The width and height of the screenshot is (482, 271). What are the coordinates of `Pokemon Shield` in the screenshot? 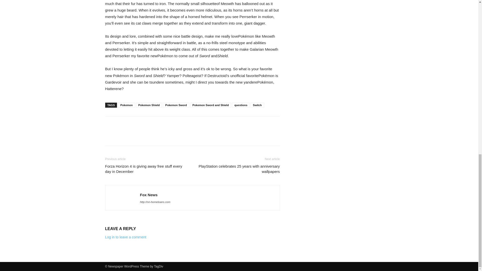 It's located at (149, 105).